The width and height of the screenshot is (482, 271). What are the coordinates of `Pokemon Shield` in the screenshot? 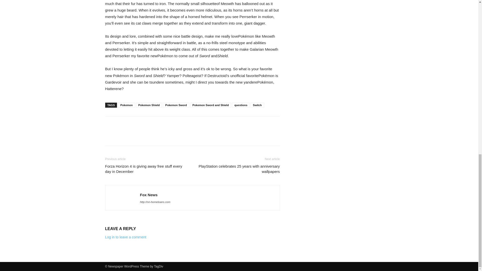 It's located at (149, 105).